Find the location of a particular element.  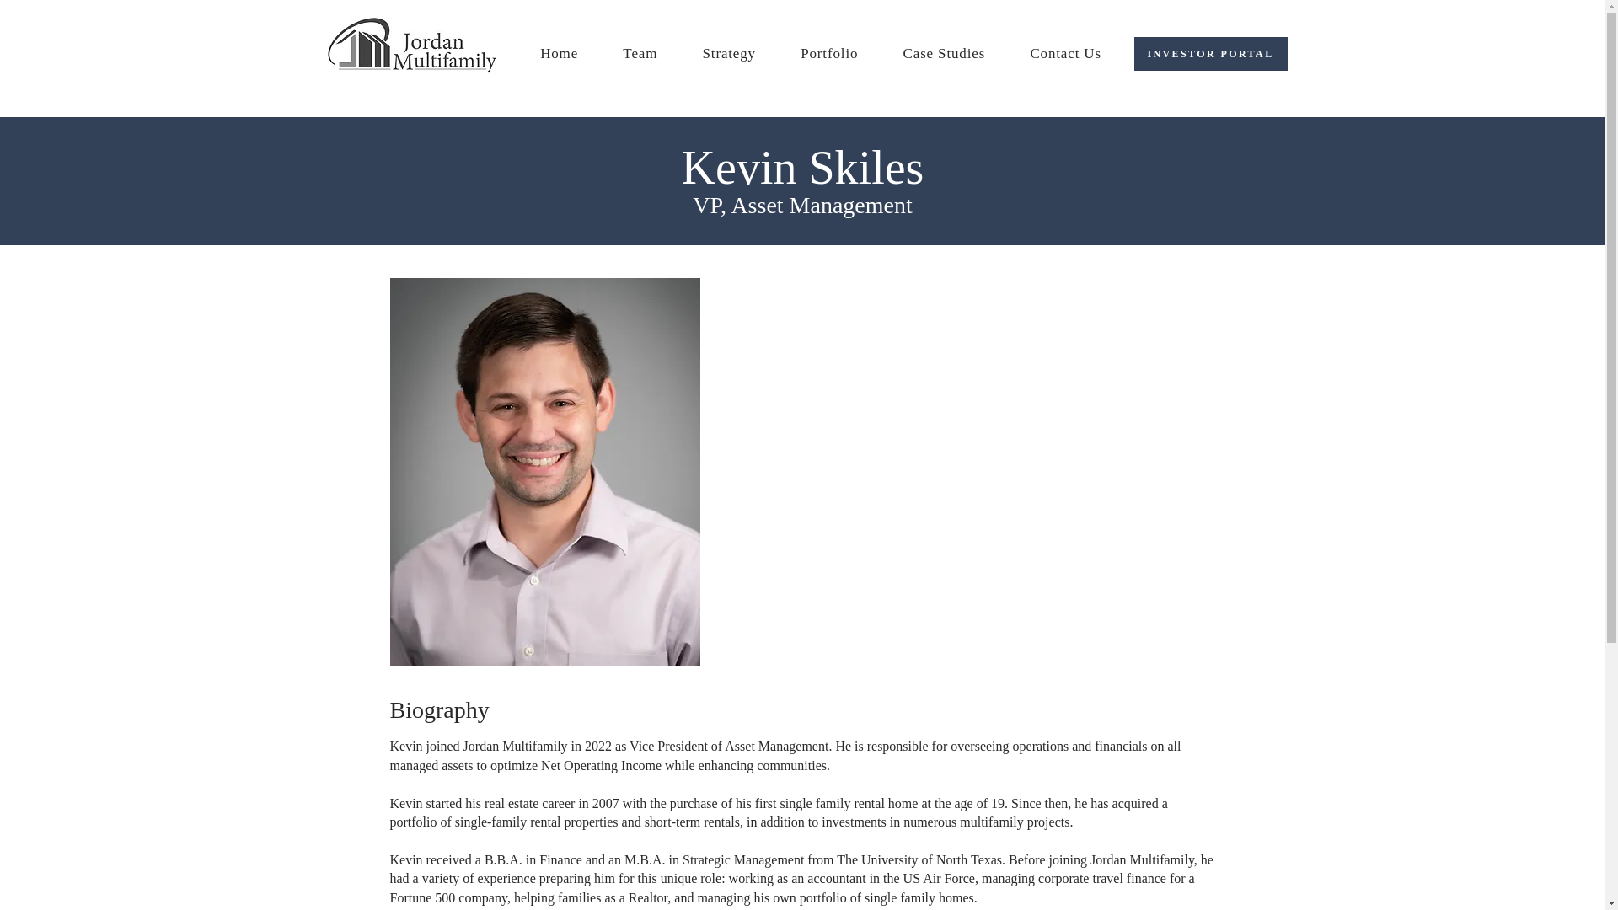

INVESTOR PORTAL is located at coordinates (1210, 54).